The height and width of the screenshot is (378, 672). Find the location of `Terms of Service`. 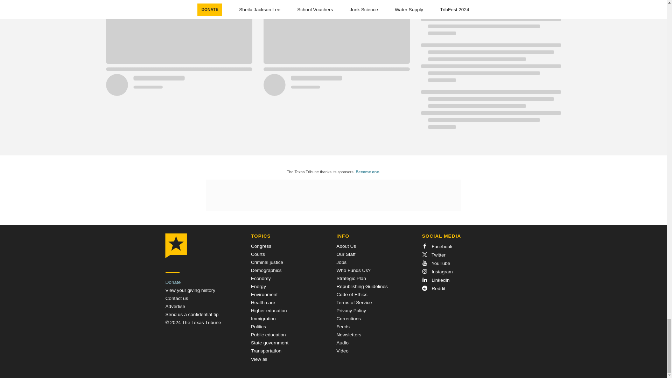

Terms of Service is located at coordinates (354, 302).